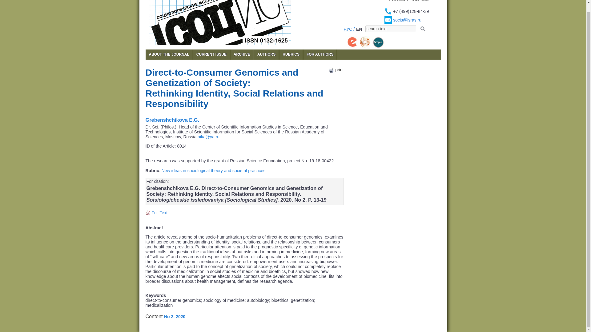 This screenshot has height=332, width=591. I want to click on RUBRICS, so click(291, 54).